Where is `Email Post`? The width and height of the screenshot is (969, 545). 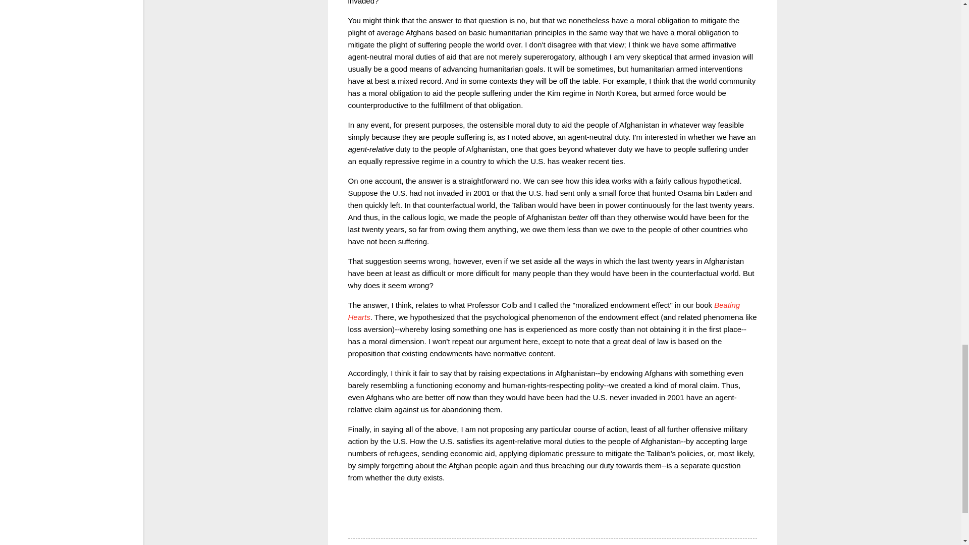 Email Post is located at coordinates (374, 520).